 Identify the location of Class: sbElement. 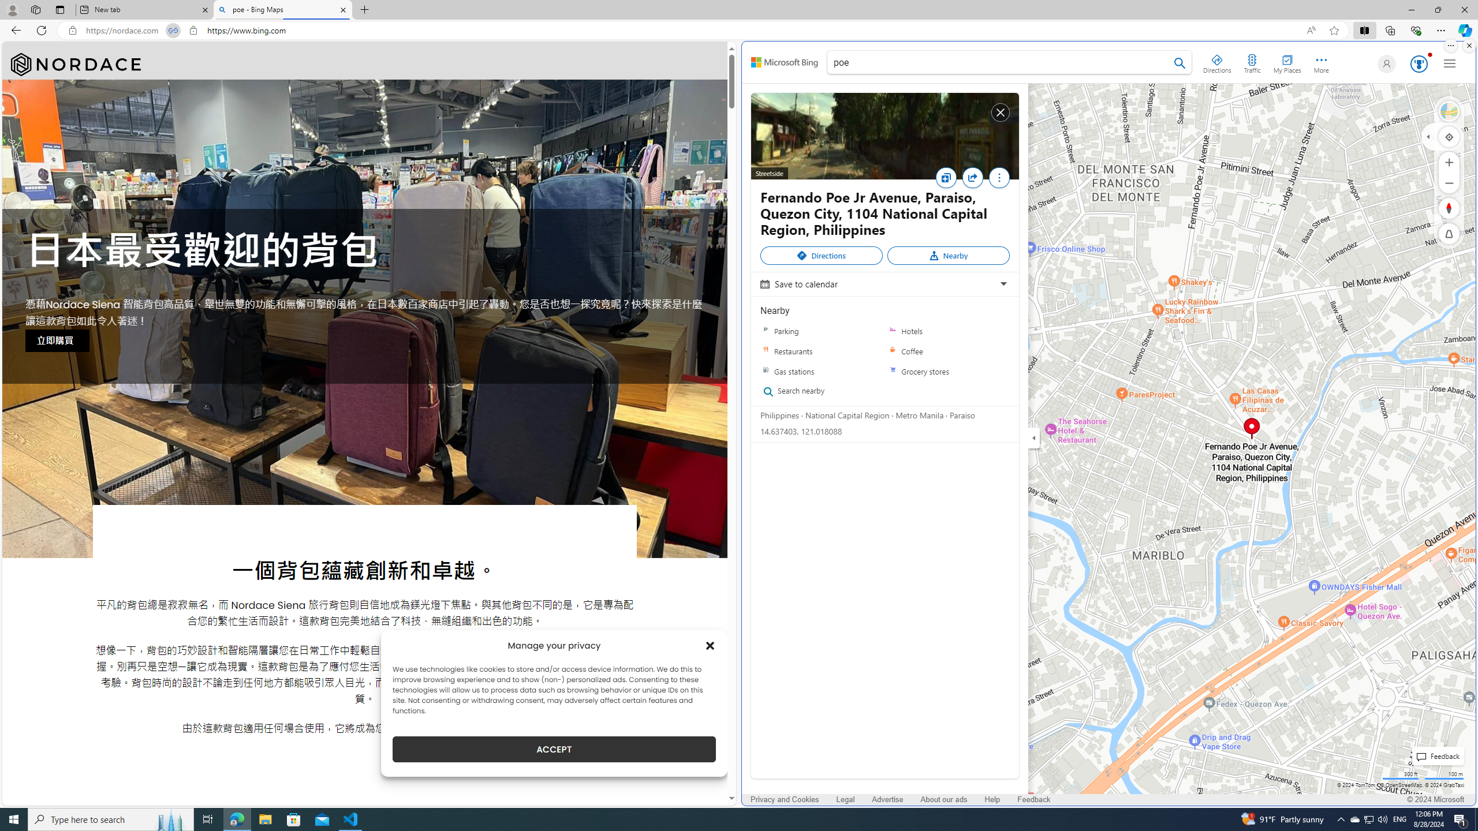
(785, 62).